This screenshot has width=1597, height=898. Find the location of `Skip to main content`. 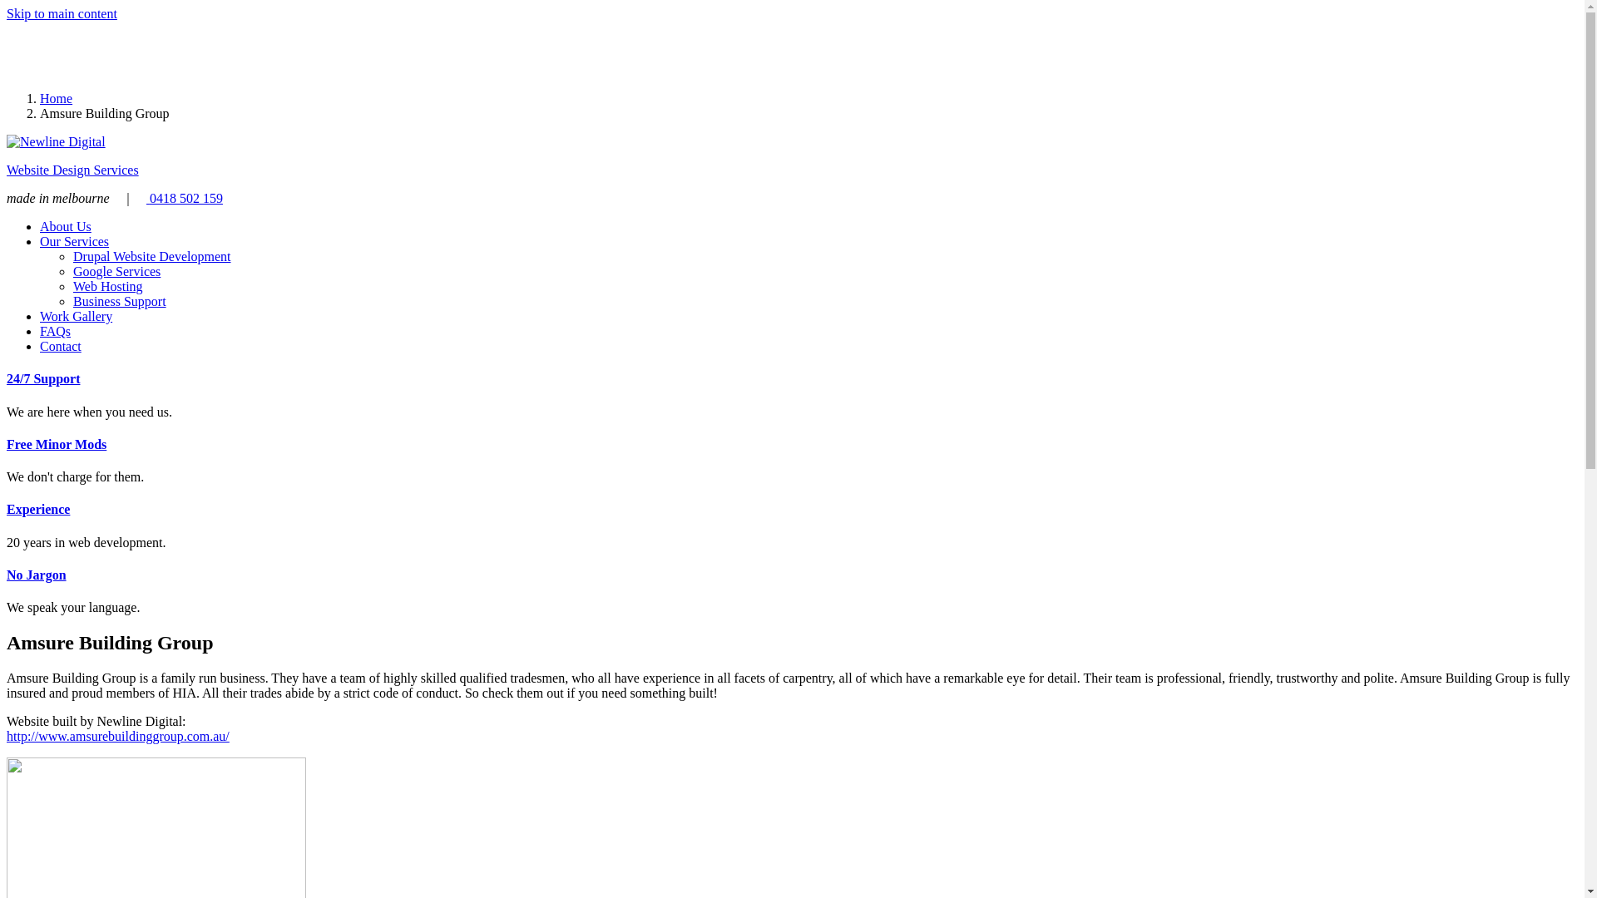

Skip to main content is located at coordinates (62, 13).